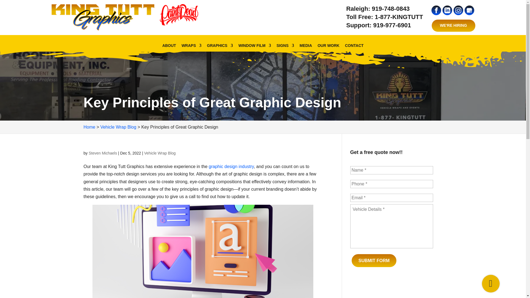 Image resolution: width=530 pixels, height=298 pixels. I want to click on Instagram, so click(458, 10).